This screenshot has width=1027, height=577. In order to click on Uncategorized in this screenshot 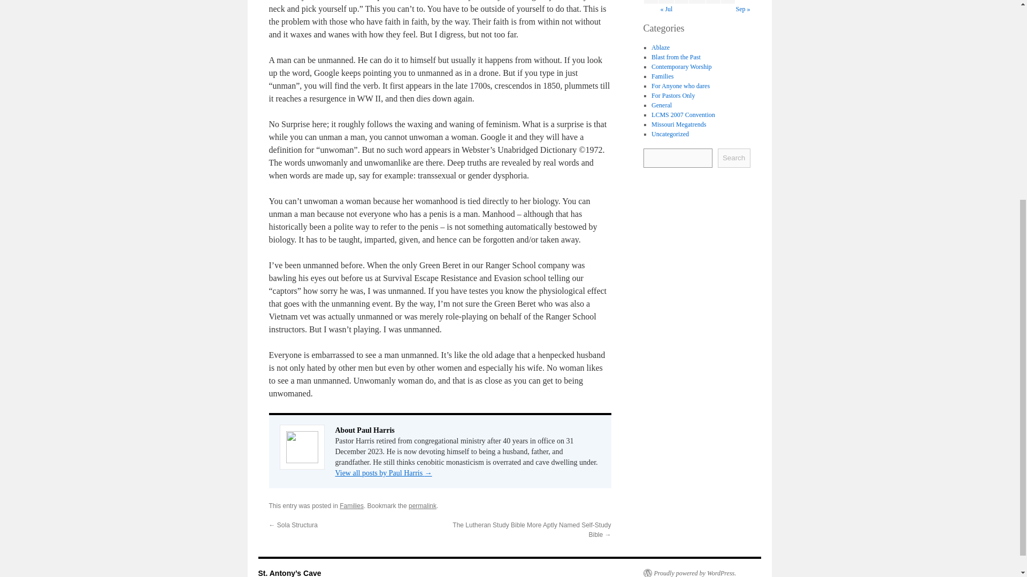, I will do `click(670, 134)`.